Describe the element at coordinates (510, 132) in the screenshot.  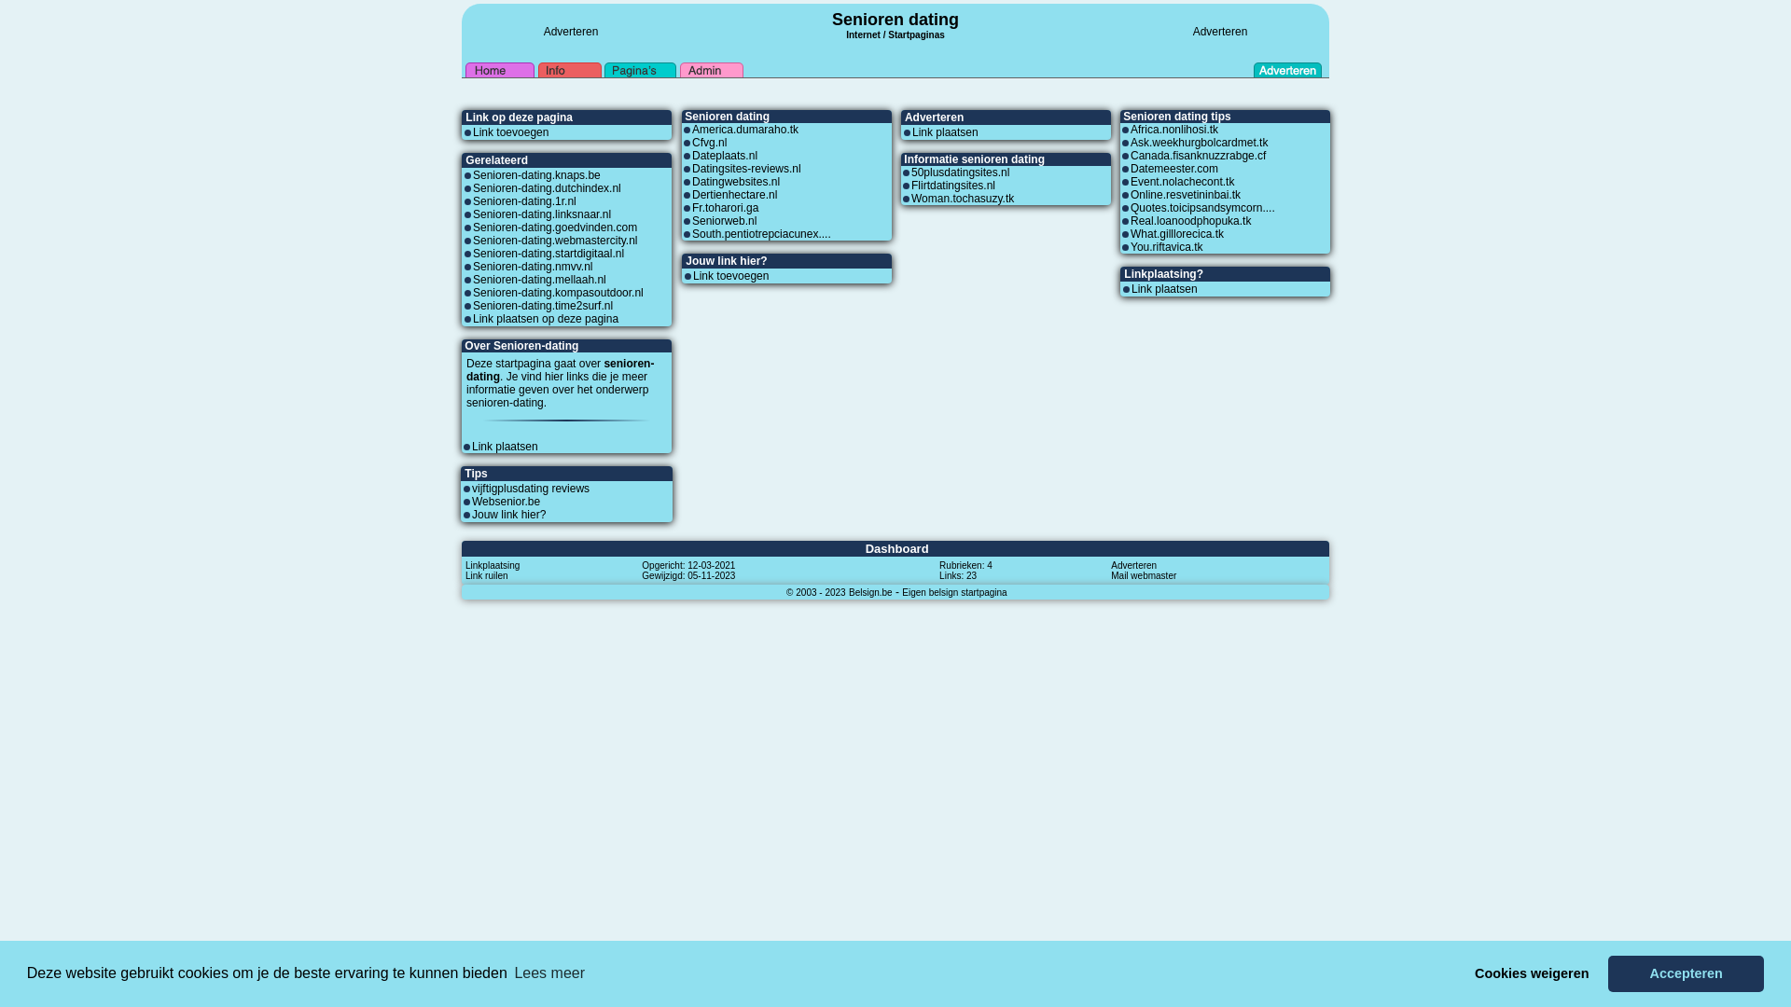
I see `Link toevoegen` at that location.